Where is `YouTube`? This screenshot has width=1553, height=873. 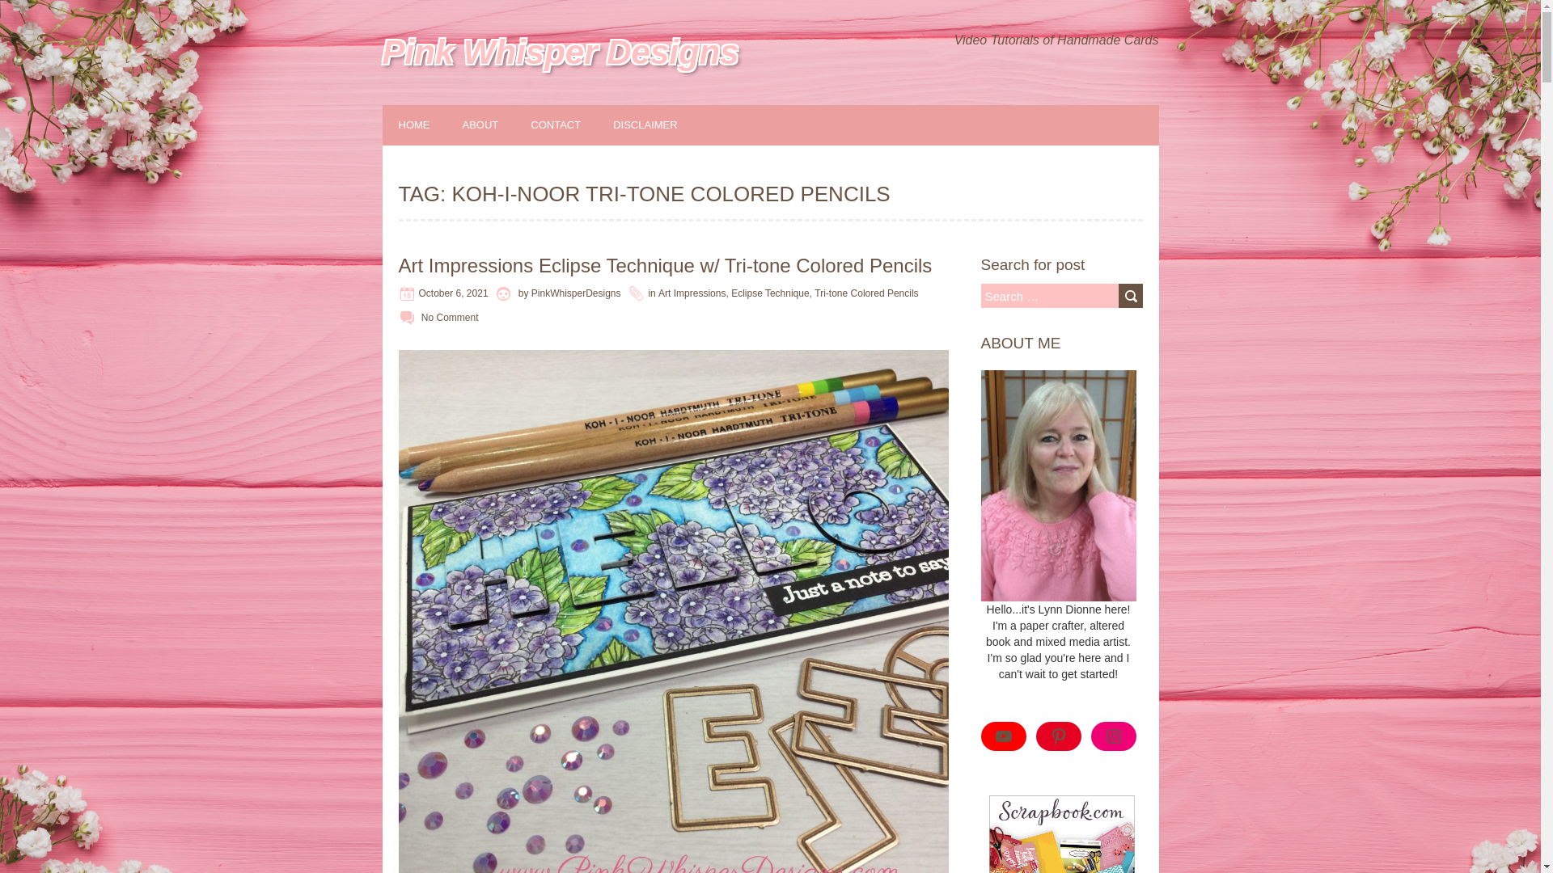 YouTube is located at coordinates (1002, 736).